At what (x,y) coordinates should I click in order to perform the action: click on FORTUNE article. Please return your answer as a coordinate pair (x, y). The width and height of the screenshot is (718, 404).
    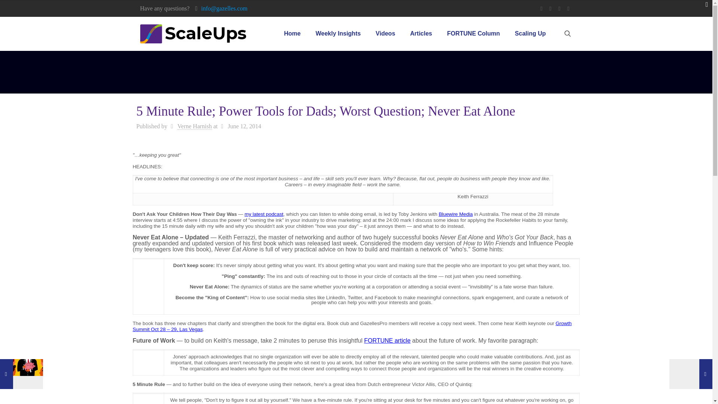
    Looking at the image, I should click on (387, 340).